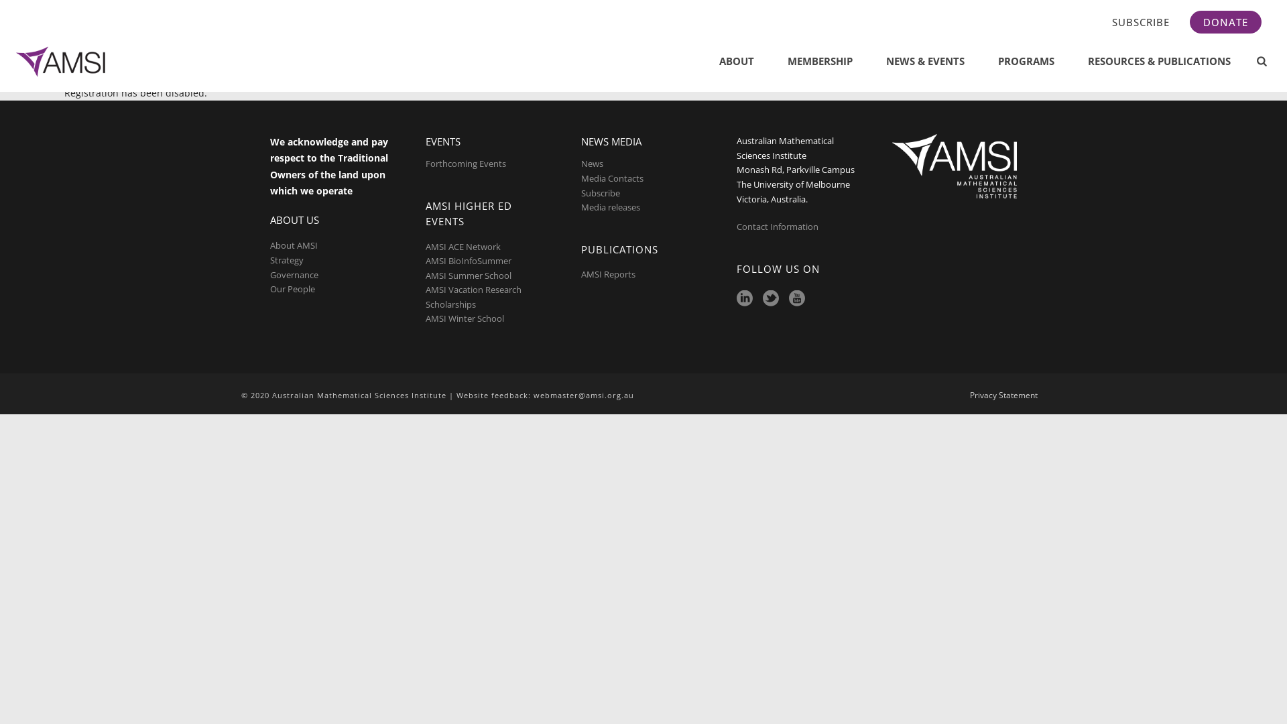  I want to click on About AMSI, so click(294, 245).